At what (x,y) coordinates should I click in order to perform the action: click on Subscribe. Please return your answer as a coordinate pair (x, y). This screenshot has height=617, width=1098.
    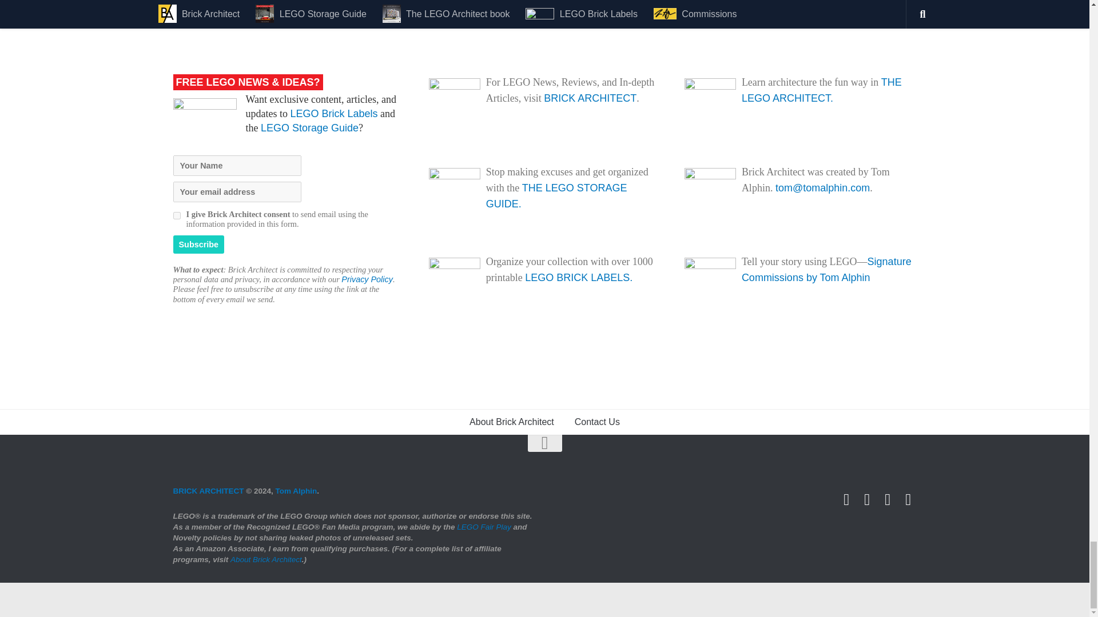
    Looking at the image, I should click on (198, 244).